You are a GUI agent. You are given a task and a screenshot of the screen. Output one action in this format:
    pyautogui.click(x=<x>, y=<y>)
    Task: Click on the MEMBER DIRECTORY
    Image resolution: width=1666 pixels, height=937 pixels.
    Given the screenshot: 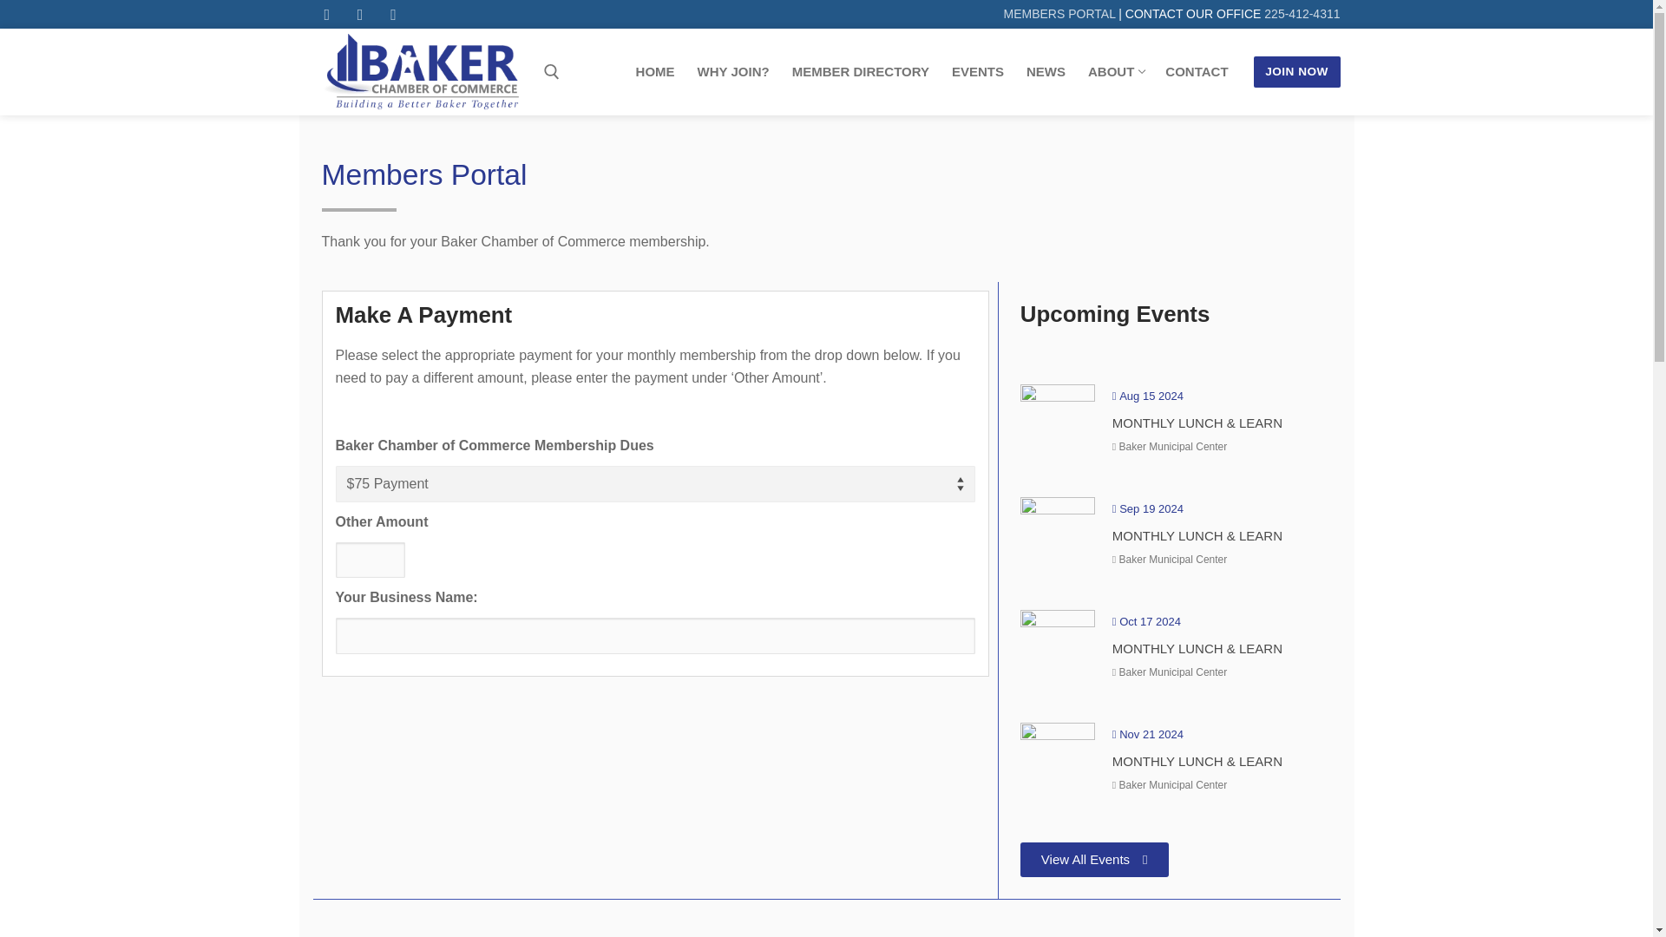 What is the action you would take?
    pyautogui.click(x=1302, y=13)
    